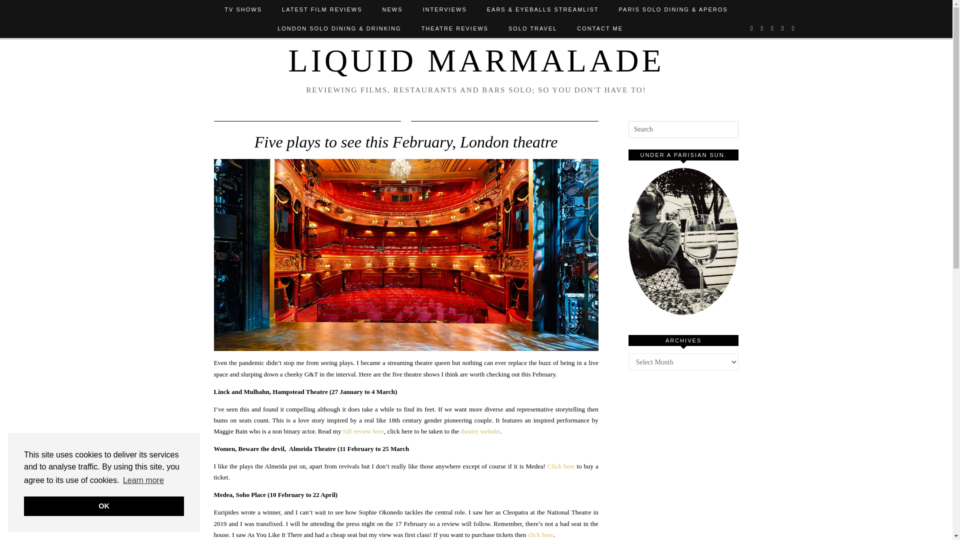  Describe the element at coordinates (104, 506) in the screenshot. I see `OK` at that location.